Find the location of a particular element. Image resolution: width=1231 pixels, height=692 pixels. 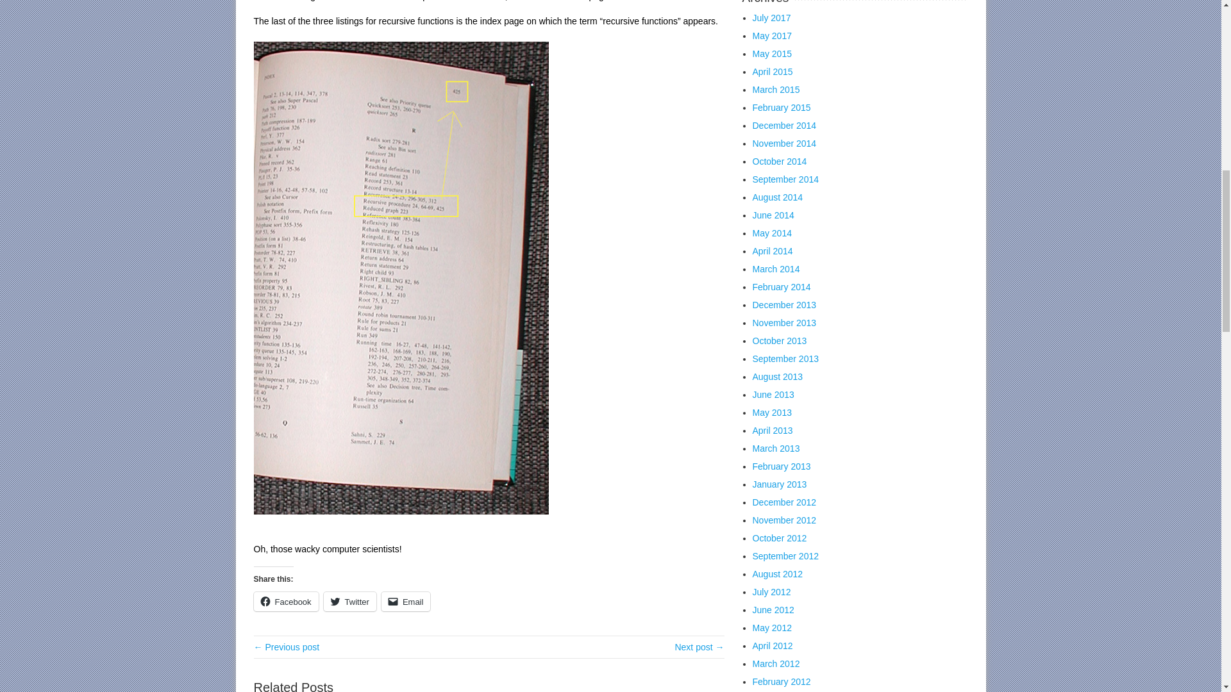

Email is located at coordinates (406, 601).